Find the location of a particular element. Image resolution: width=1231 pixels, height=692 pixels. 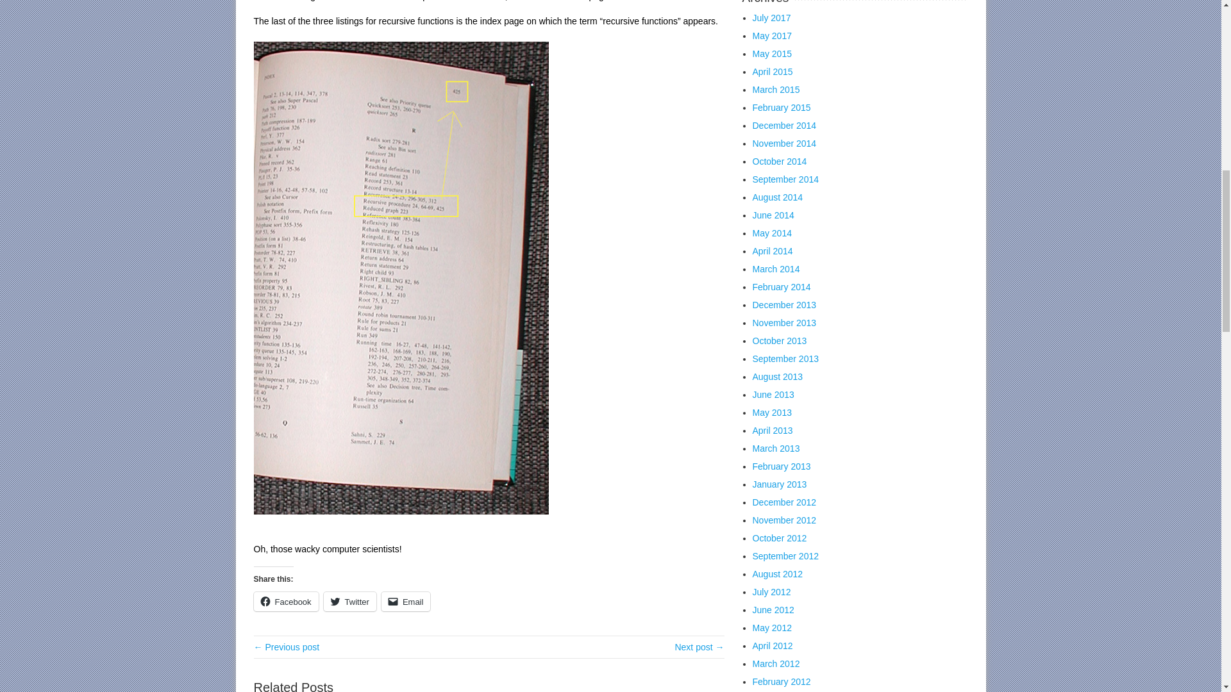

Email is located at coordinates (406, 601).